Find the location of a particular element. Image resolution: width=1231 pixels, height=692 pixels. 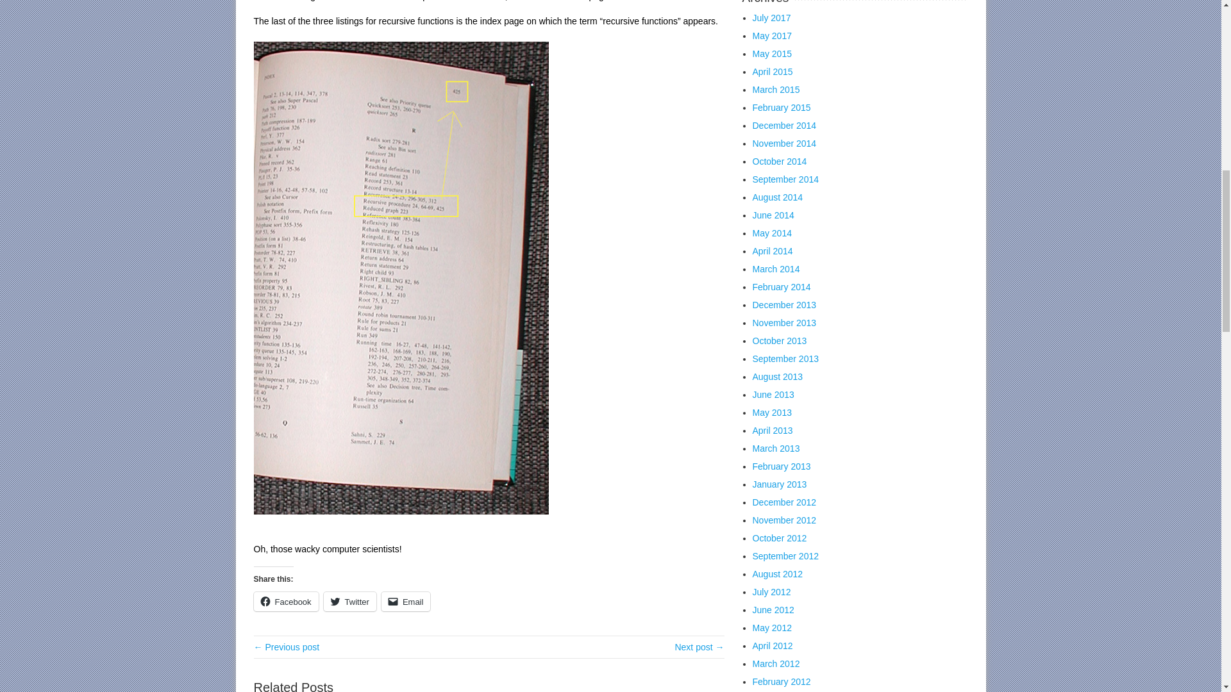

Email is located at coordinates (406, 601).